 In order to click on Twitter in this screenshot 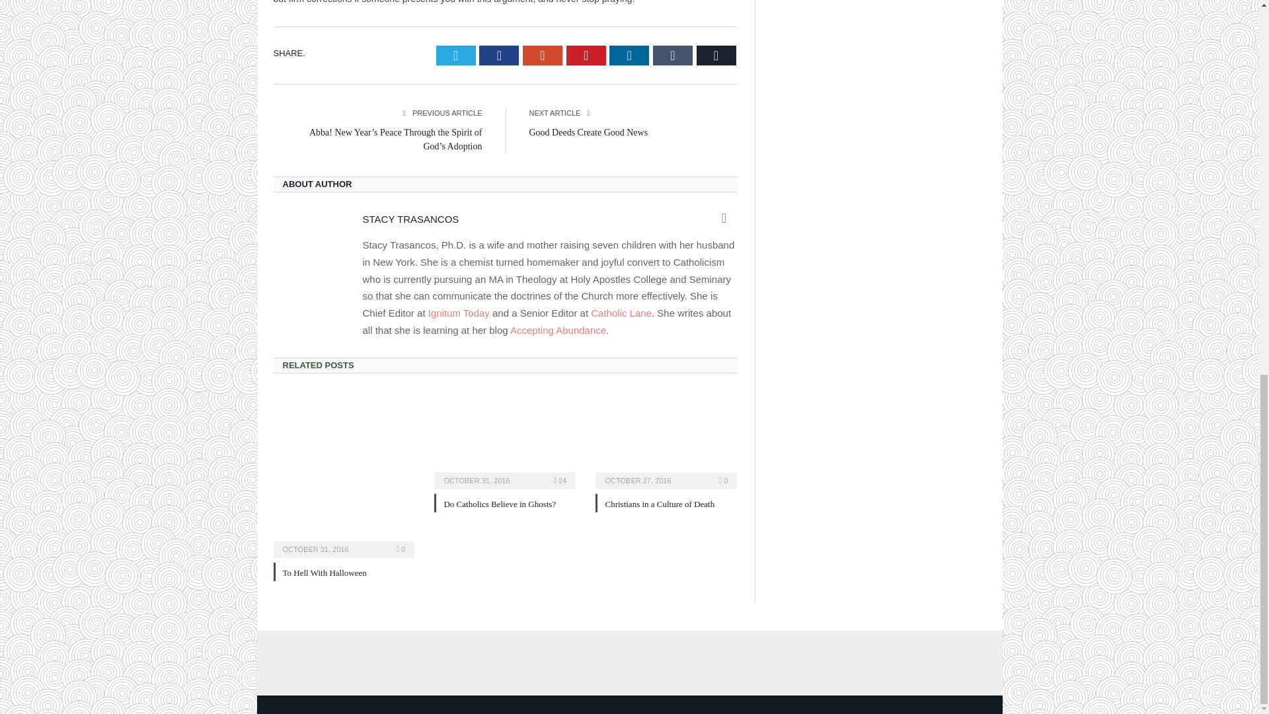, I will do `click(456, 56)`.